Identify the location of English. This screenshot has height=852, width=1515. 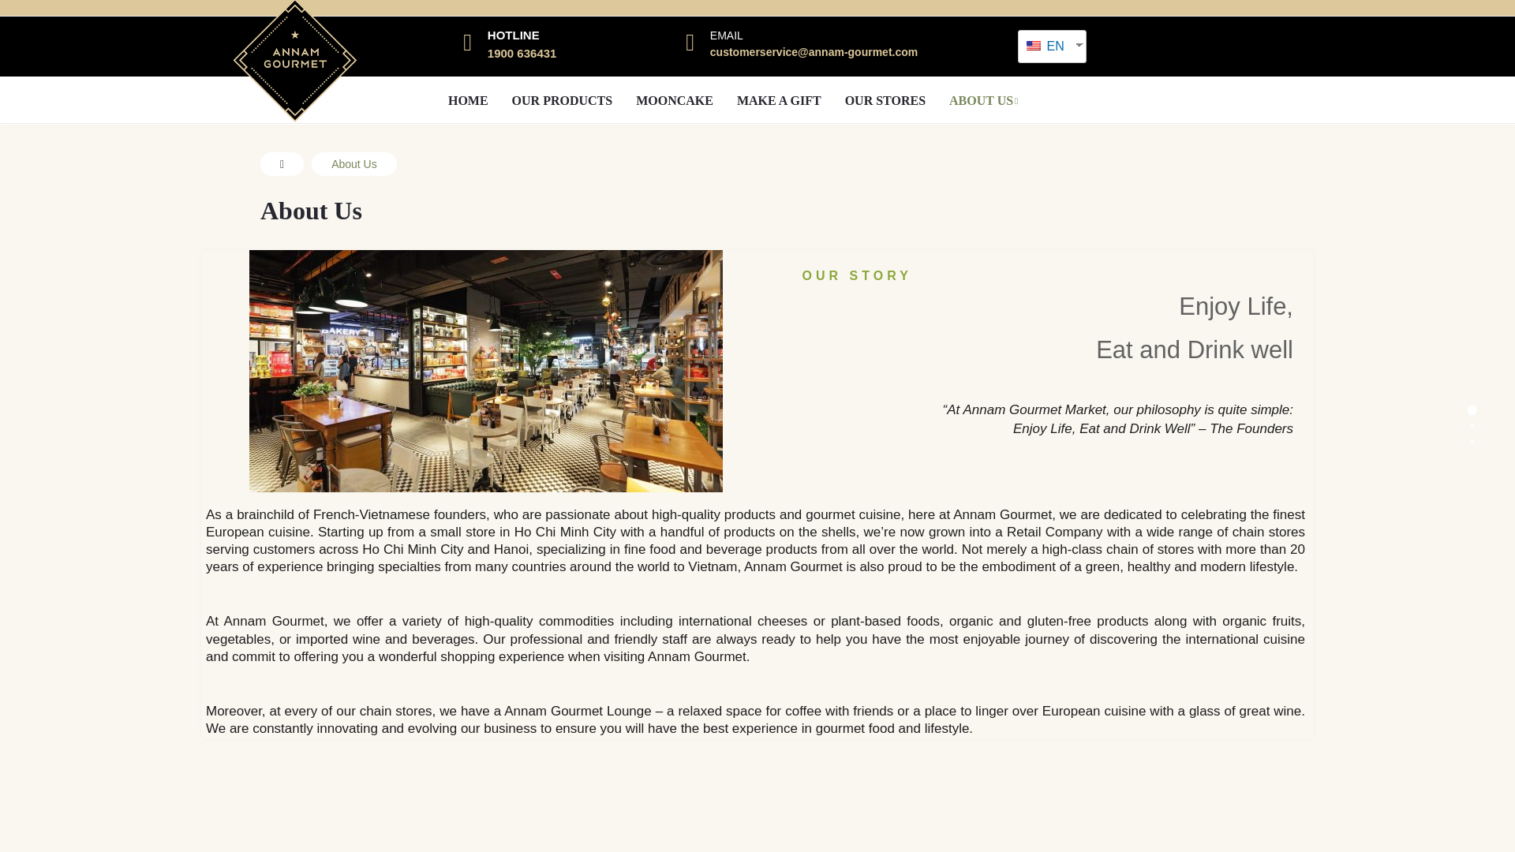
(1034, 45).